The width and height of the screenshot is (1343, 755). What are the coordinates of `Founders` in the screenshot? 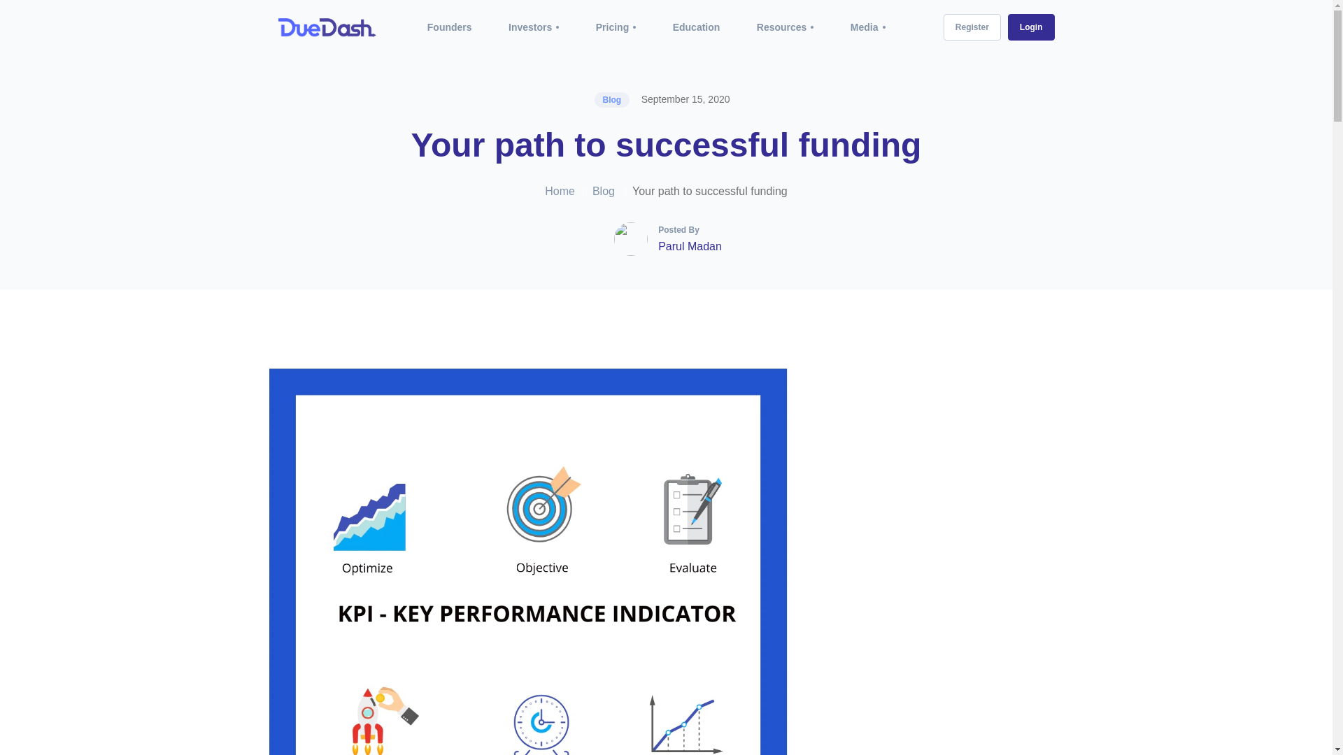 It's located at (449, 27).